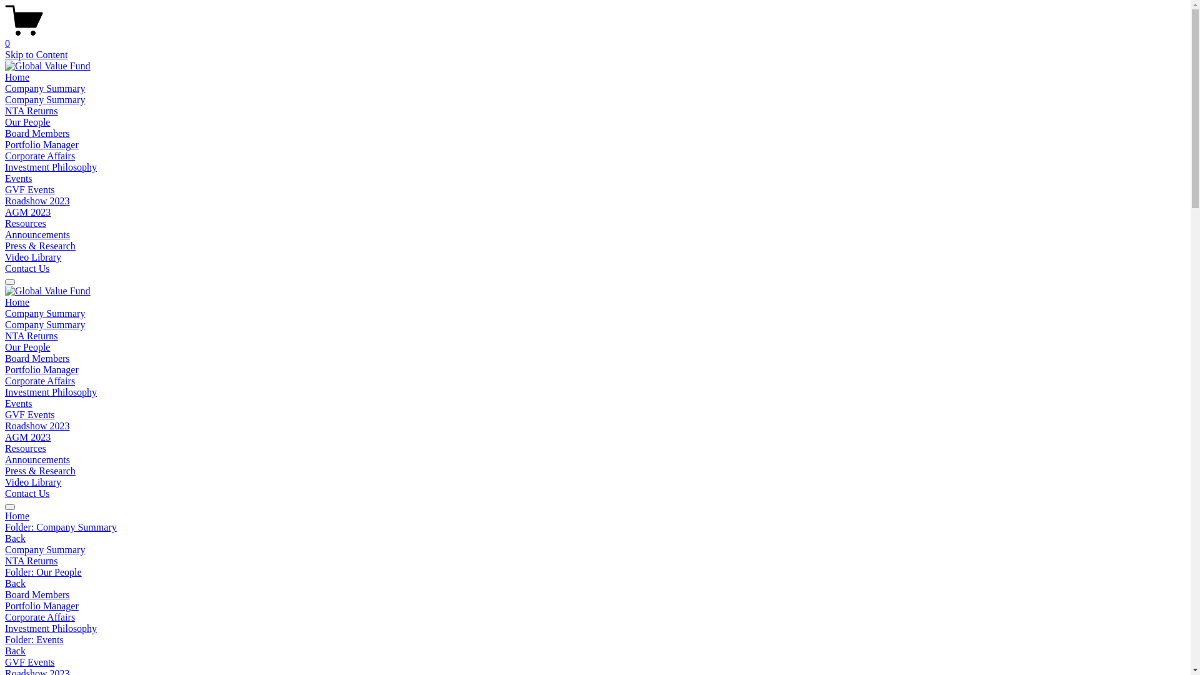 The height and width of the screenshot is (675, 1200). What do you see at coordinates (595, 595) in the screenshot?
I see `Board Members` at bounding box center [595, 595].